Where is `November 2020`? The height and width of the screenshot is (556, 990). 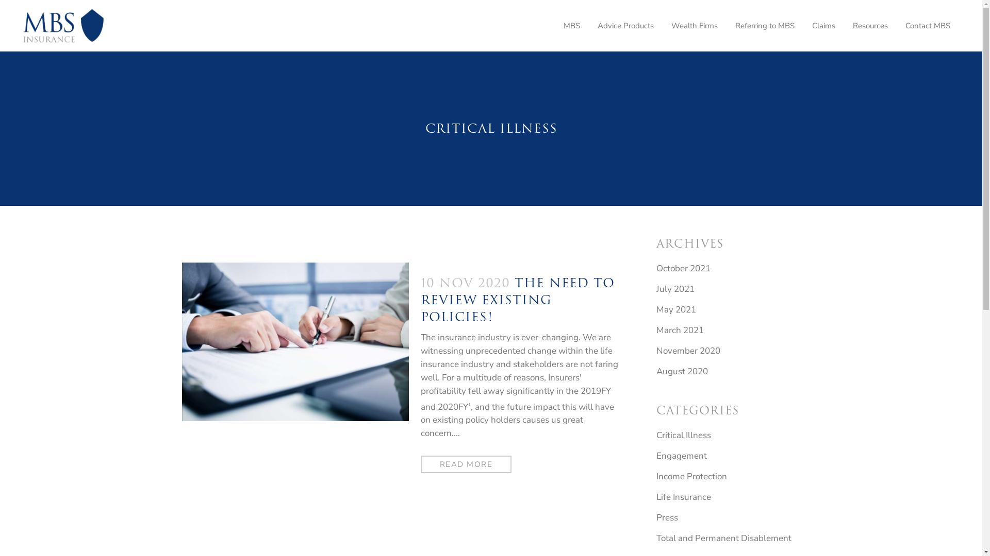 November 2020 is located at coordinates (688, 351).